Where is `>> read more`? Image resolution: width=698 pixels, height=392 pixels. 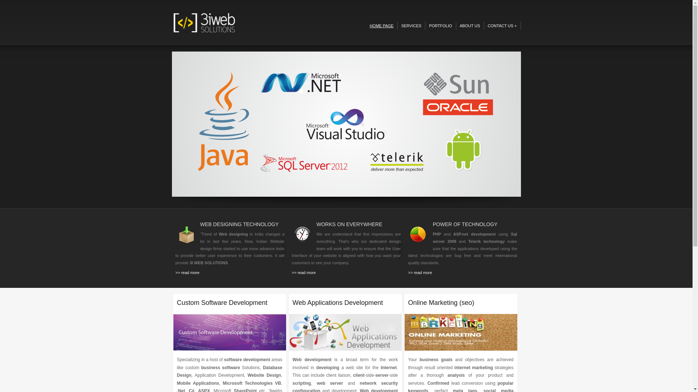 >> read more is located at coordinates (304, 273).